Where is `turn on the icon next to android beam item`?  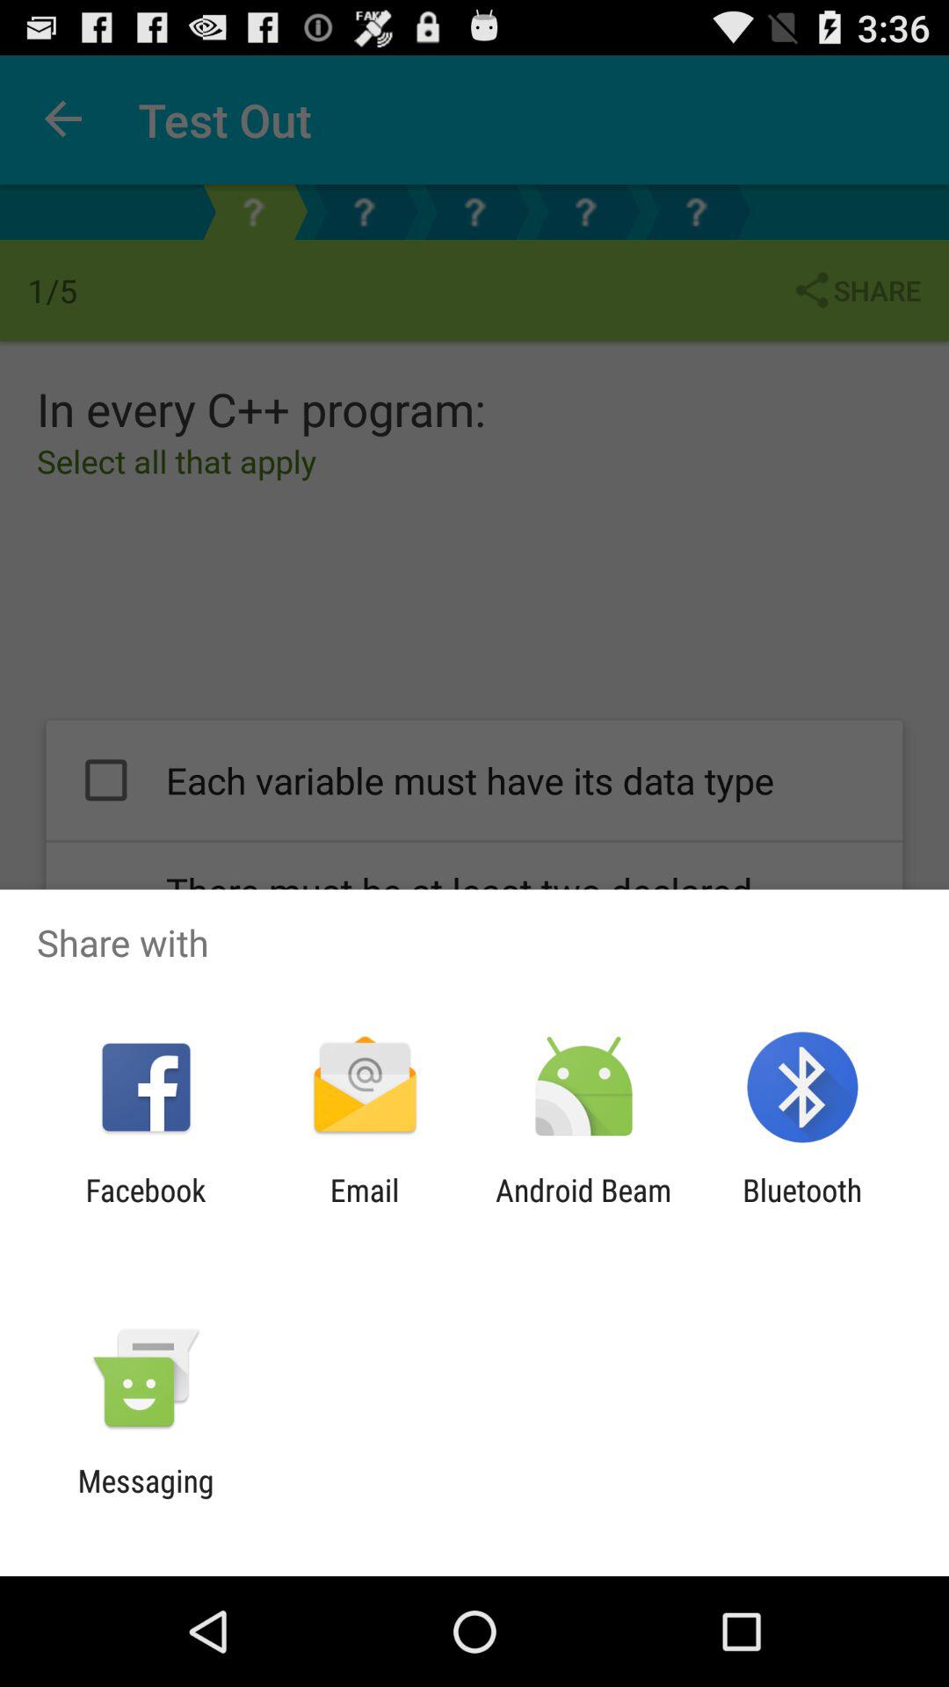 turn on the icon next to android beam item is located at coordinates (802, 1208).